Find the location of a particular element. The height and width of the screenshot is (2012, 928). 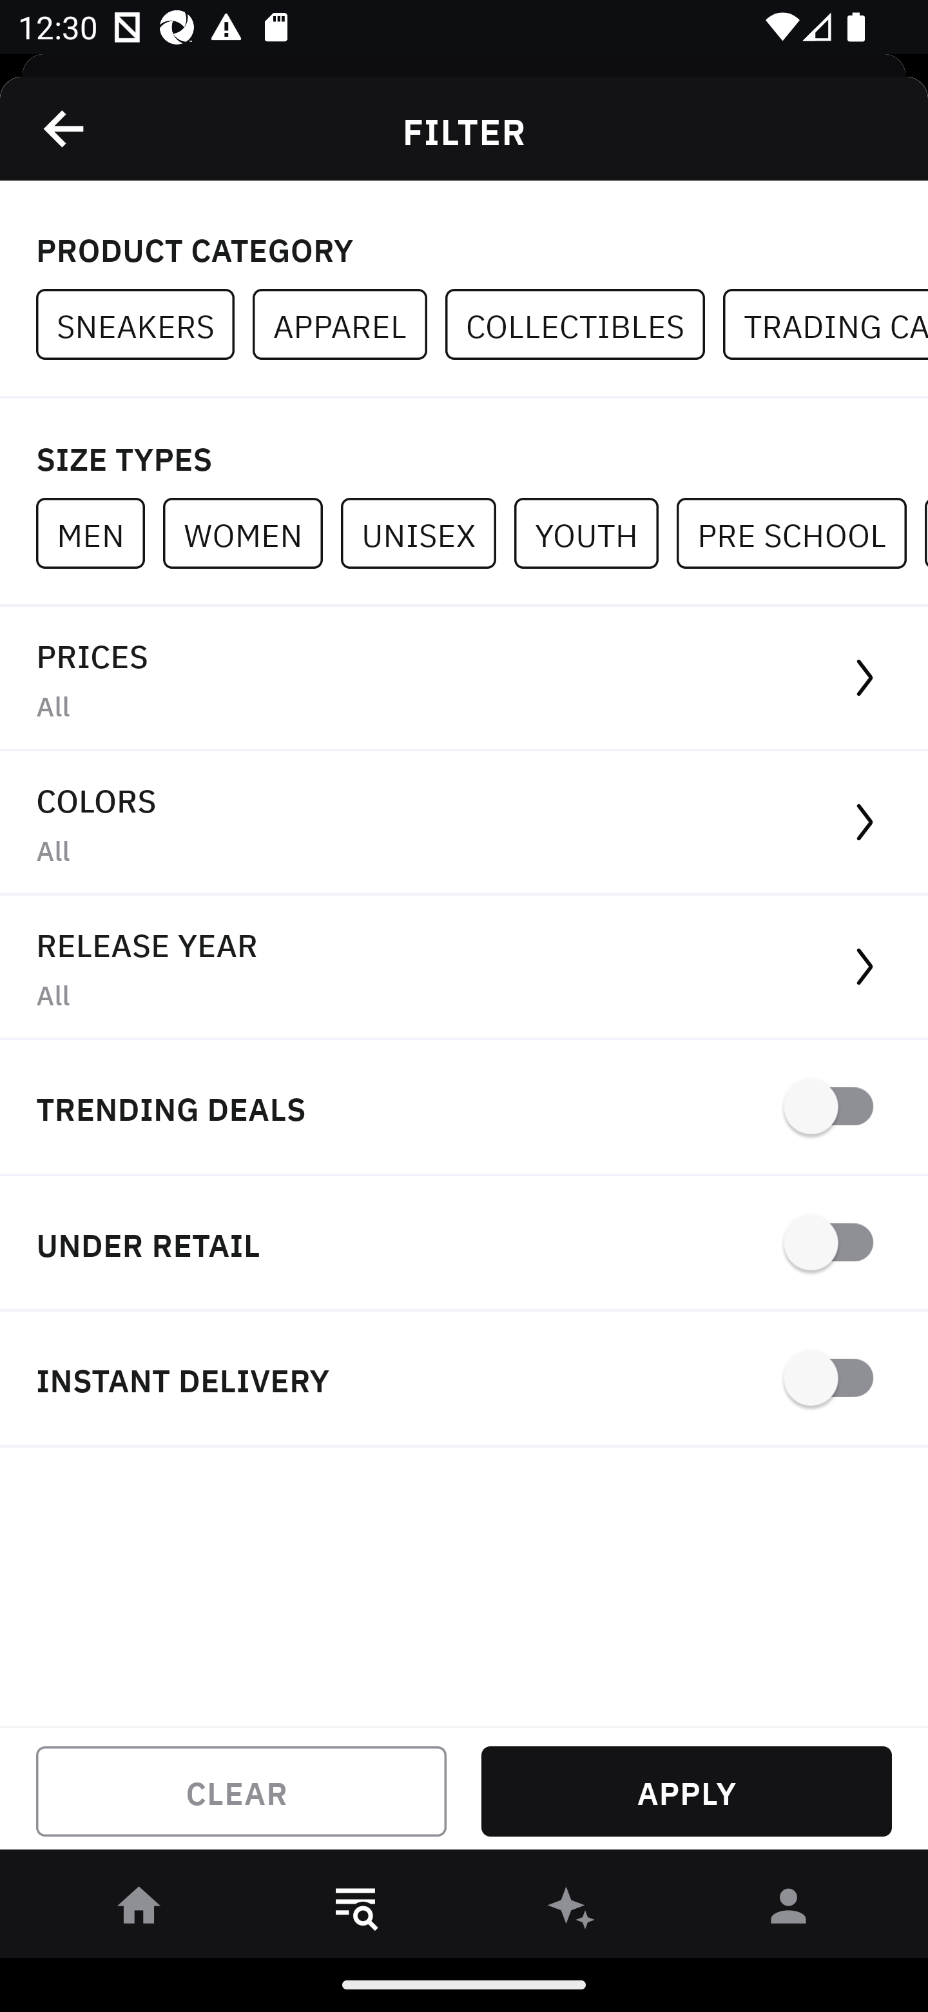

APPLY is located at coordinates (686, 1791).